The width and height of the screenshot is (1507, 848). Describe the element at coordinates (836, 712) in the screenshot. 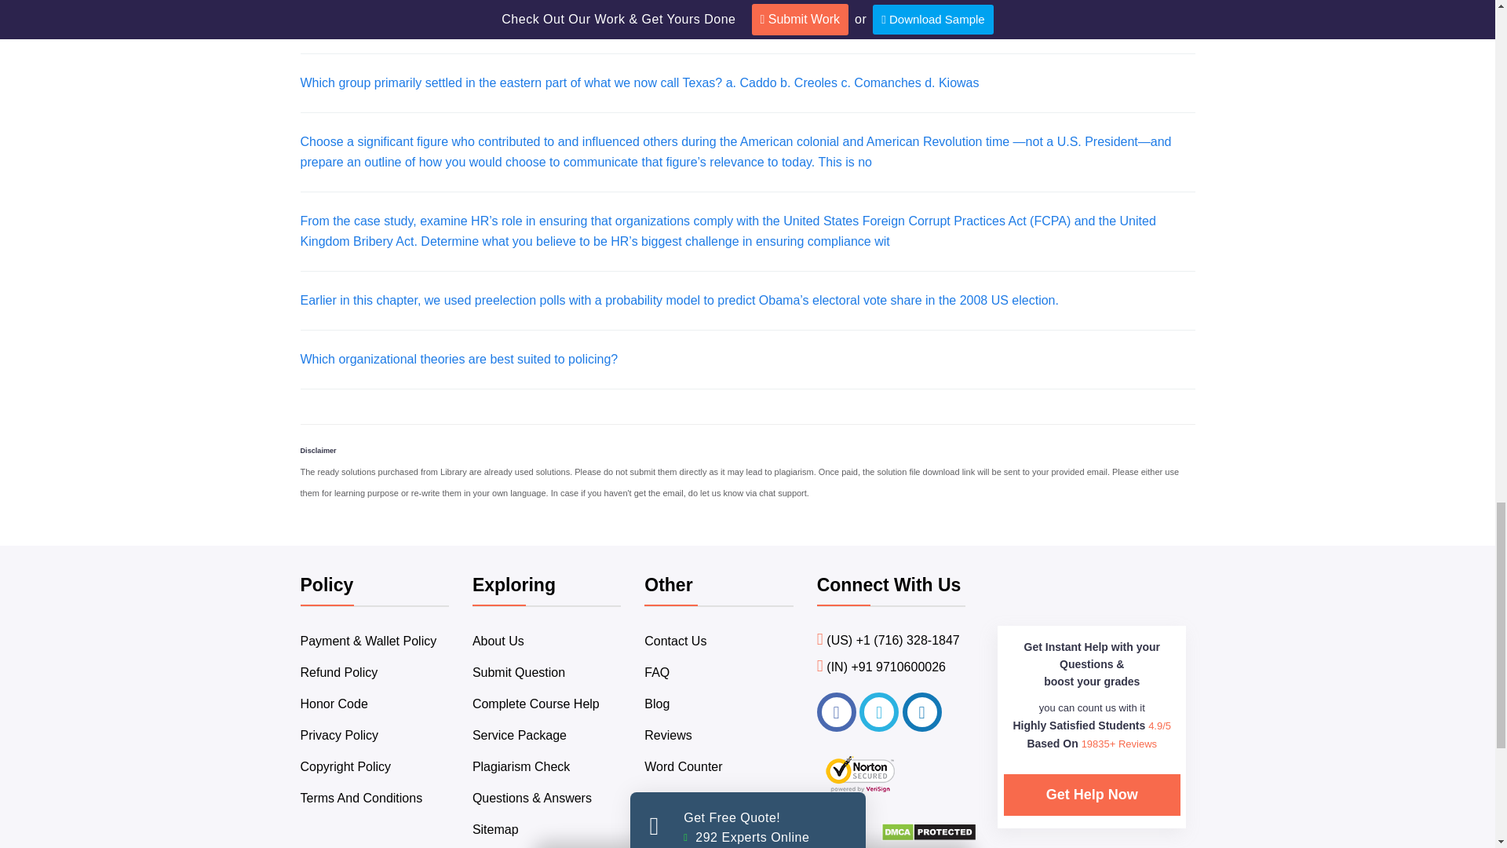

I see `Facebook` at that location.